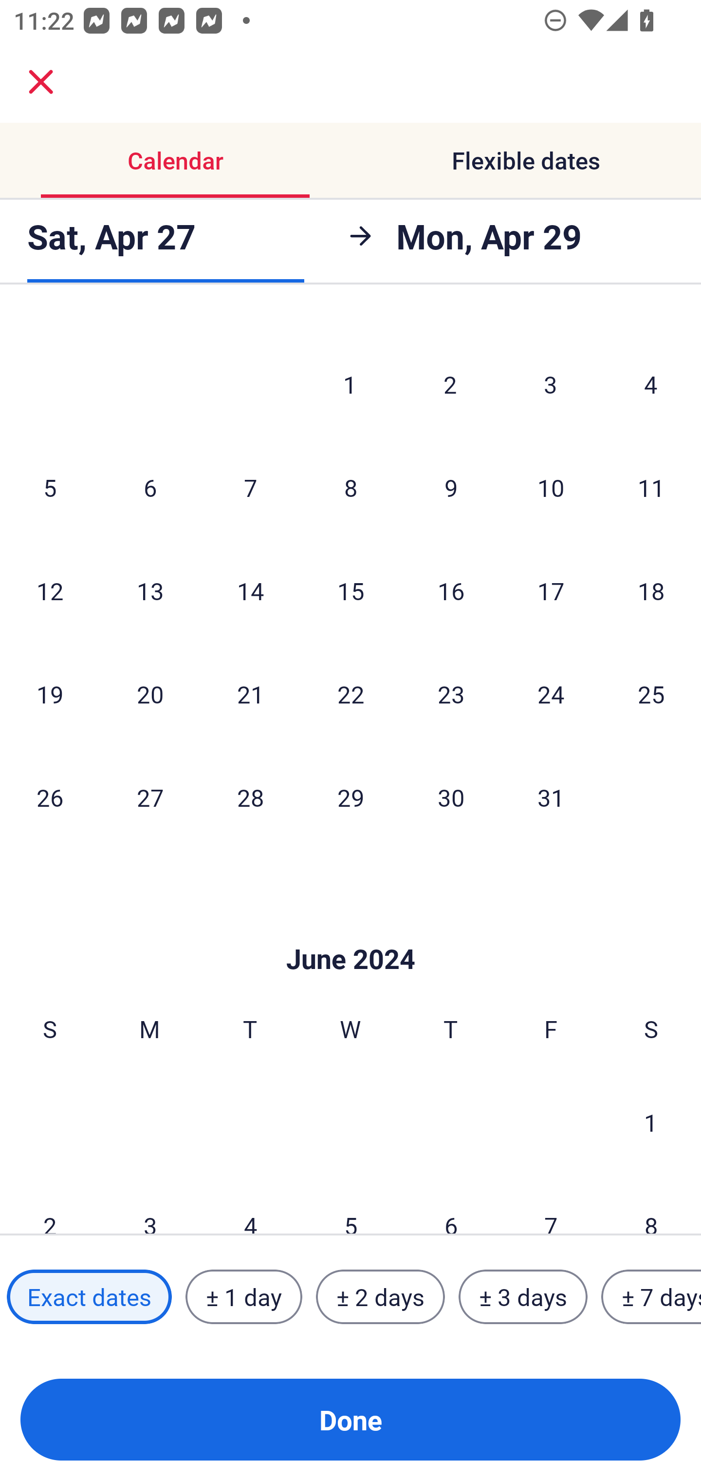 The width and height of the screenshot is (701, 1481). What do you see at coordinates (526, 161) in the screenshot?
I see `Flexible dates` at bounding box center [526, 161].